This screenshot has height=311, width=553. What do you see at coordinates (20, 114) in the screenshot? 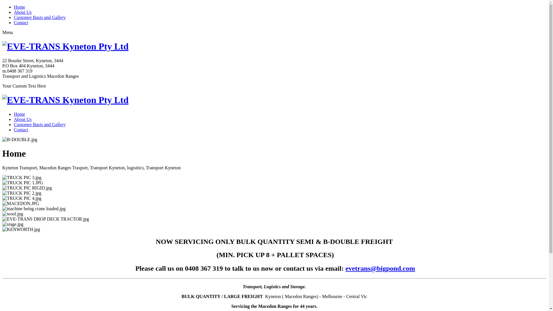
I see `Home` at bounding box center [20, 114].